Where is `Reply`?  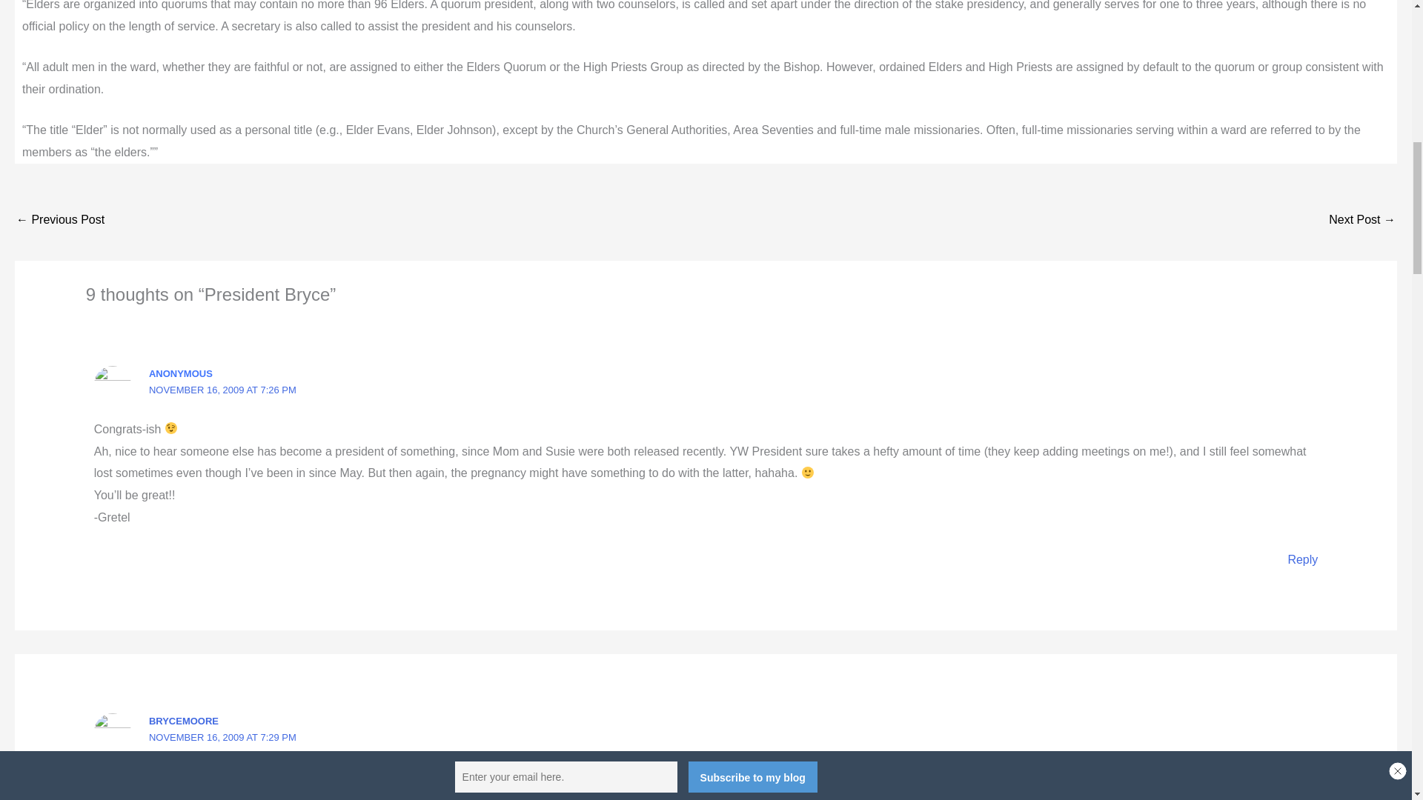
Reply is located at coordinates (1302, 559).